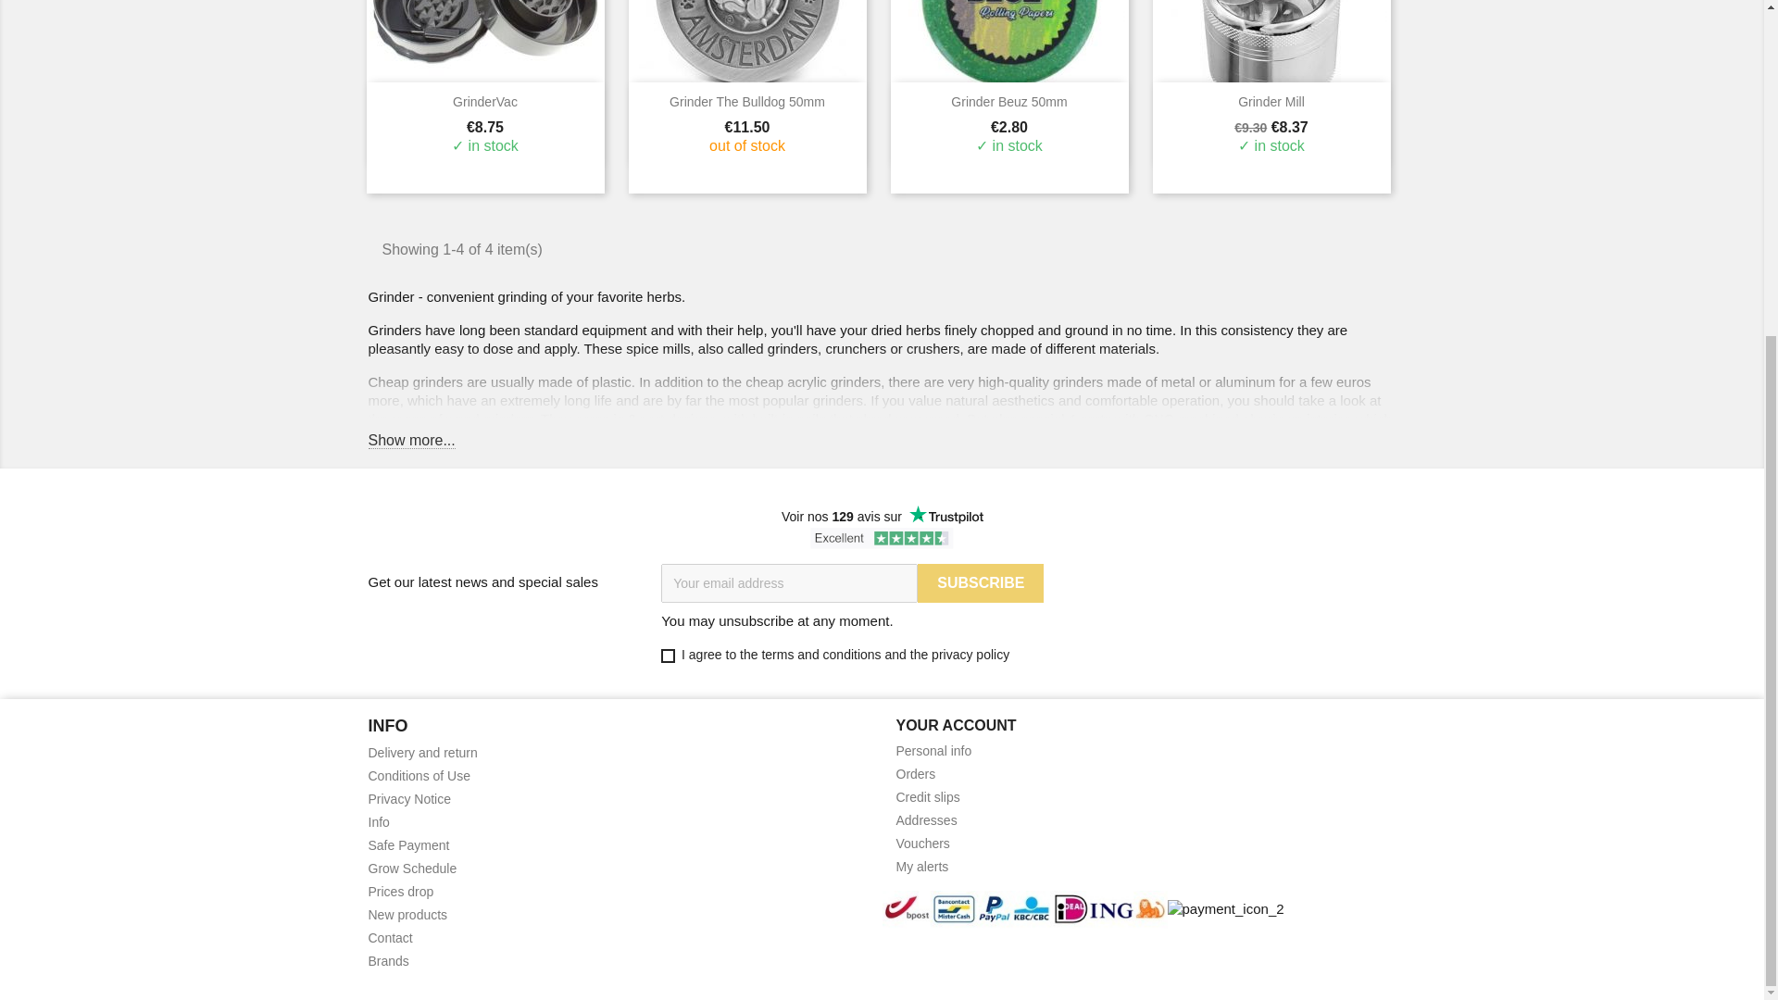  Describe the element at coordinates (928, 797) in the screenshot. I see `Credit slips` at that location.